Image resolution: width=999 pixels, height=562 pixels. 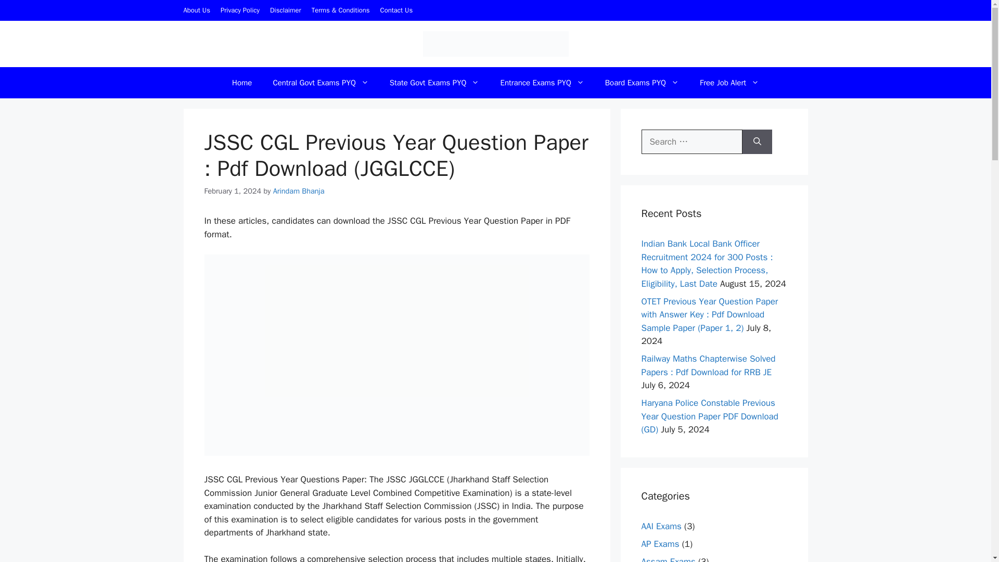 I want to click on Home, so click(x=241, y=82).